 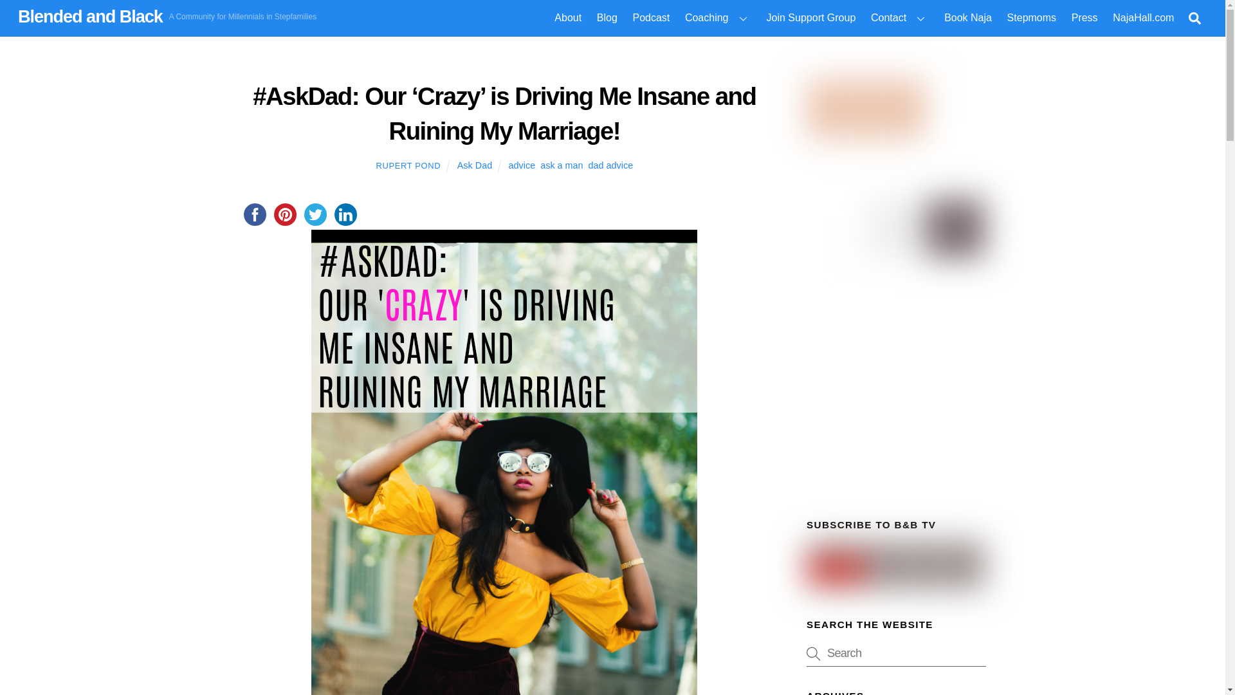 I want to click on Ask Dad, so click(x=474, y=165).